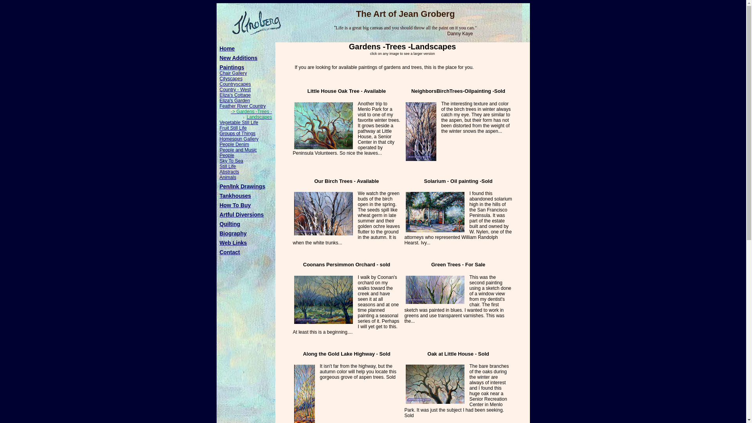 The image size is (752, 423). I want to click on Eliza's Cottage, so click(245, 95).